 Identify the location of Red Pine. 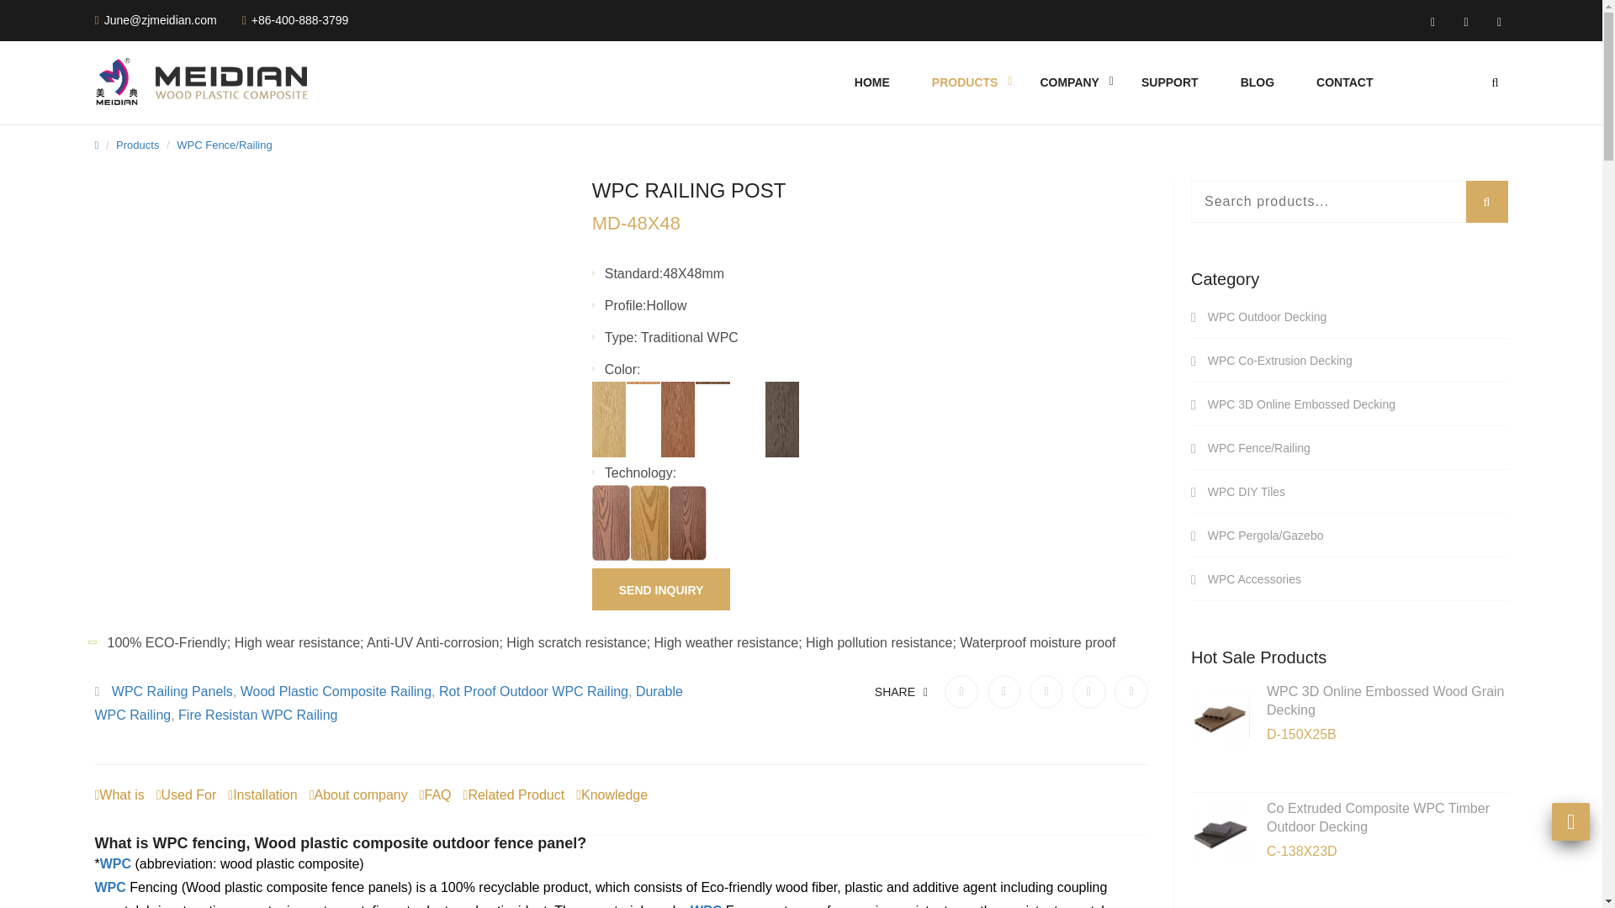
(643, 419).